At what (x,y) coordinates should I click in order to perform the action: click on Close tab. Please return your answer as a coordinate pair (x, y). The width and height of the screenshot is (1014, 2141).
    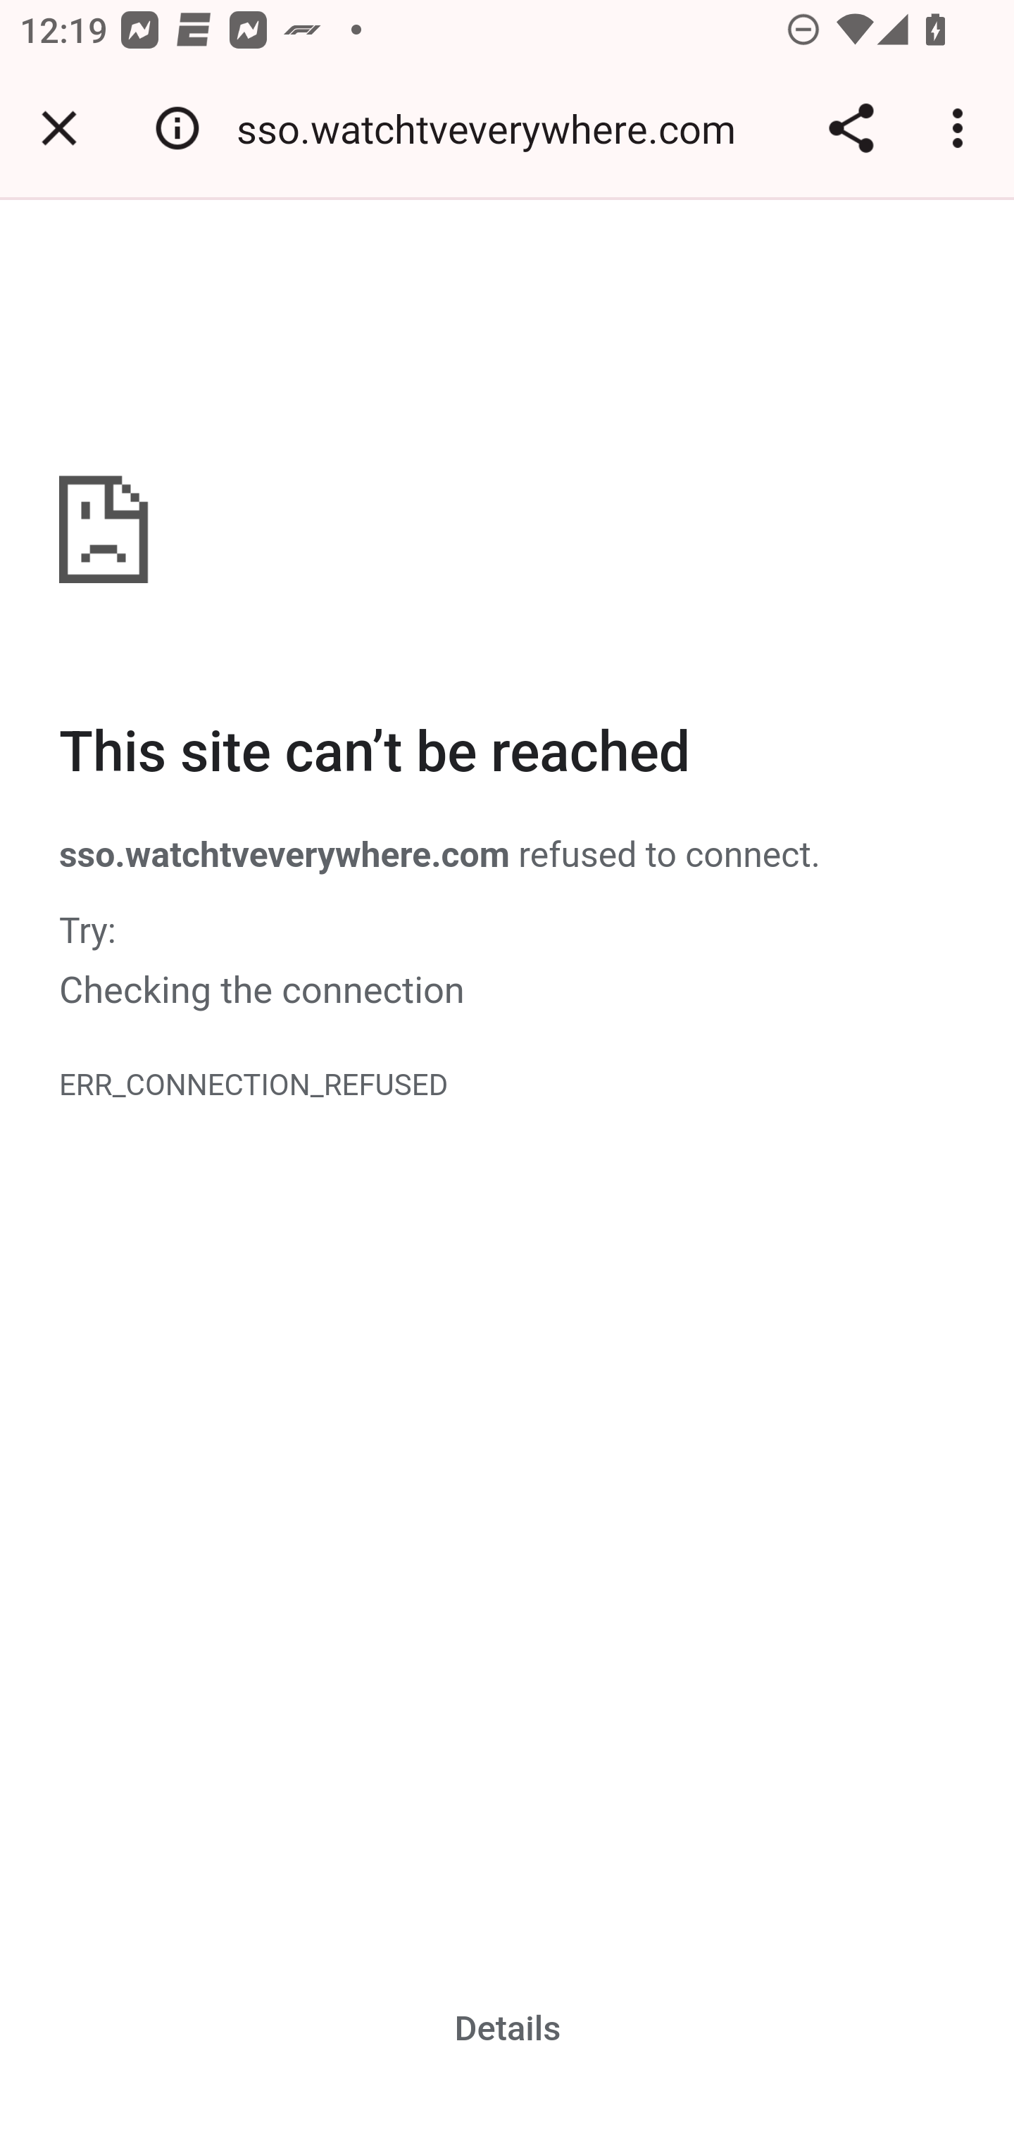
    Looking at the image, I should click on (59, 128).